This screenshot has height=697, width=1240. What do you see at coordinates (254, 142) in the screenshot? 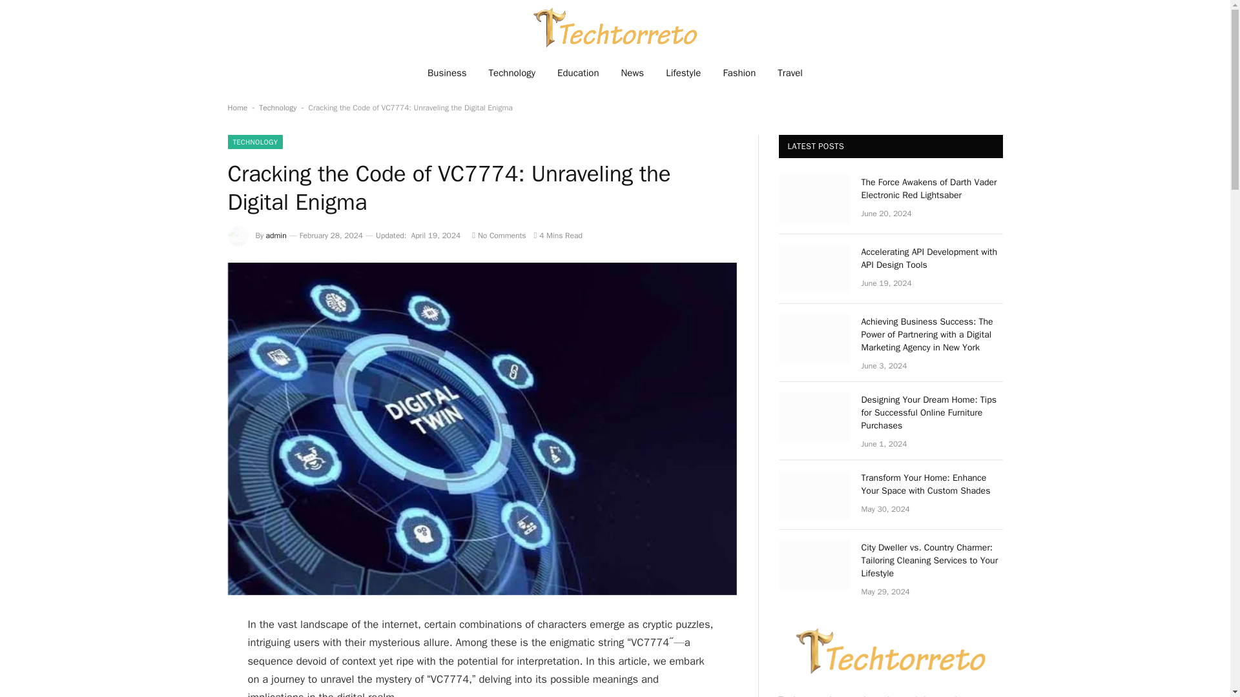
I see `TECHNOLOGY` at bounding box center [254, 142].